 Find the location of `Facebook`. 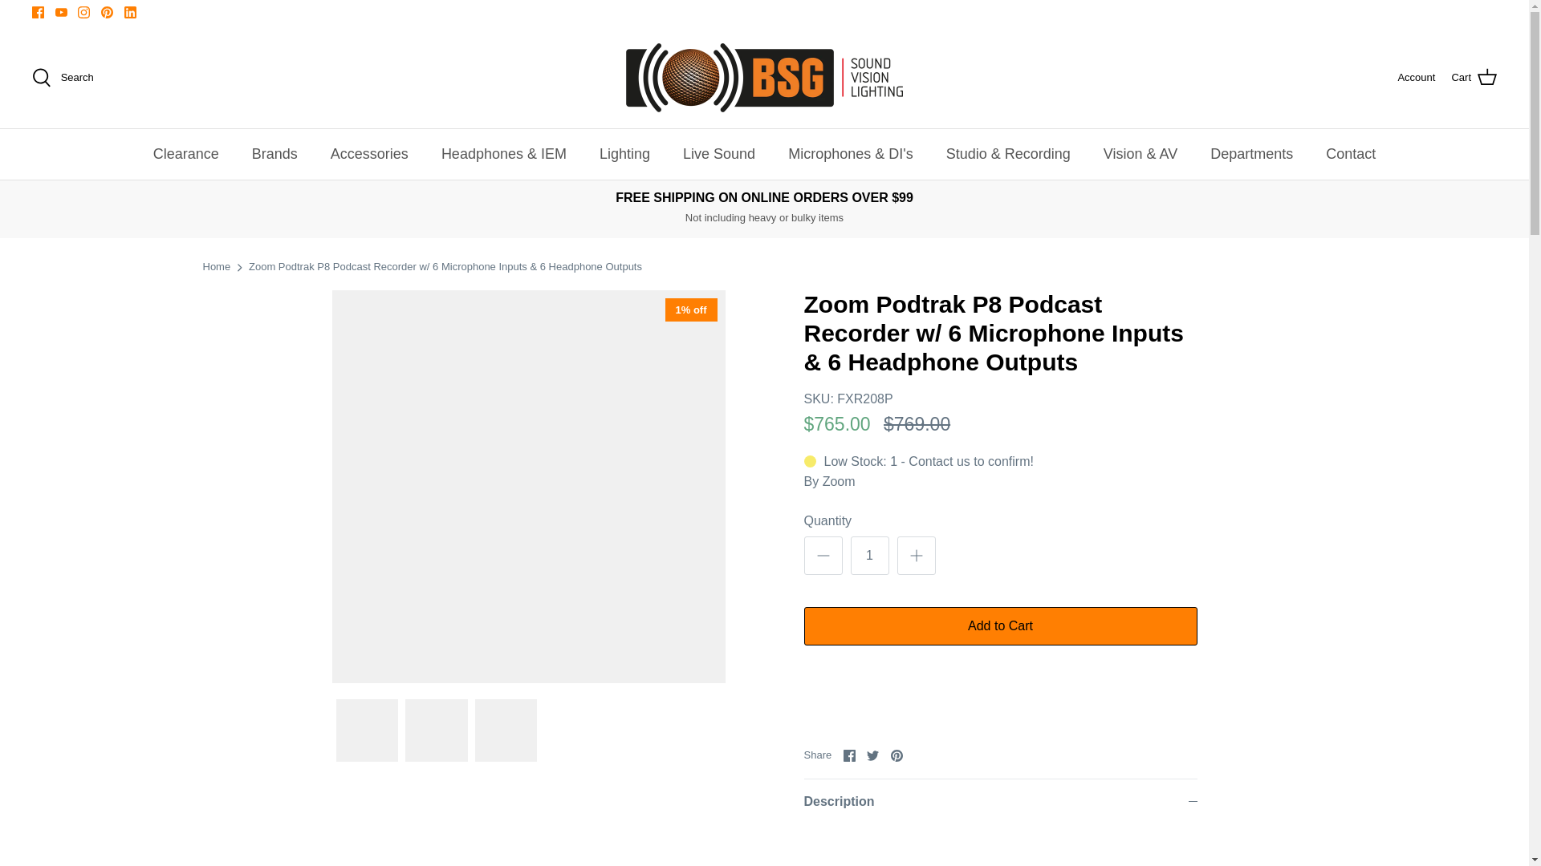

Facebook is located at coordinates (39, 11).